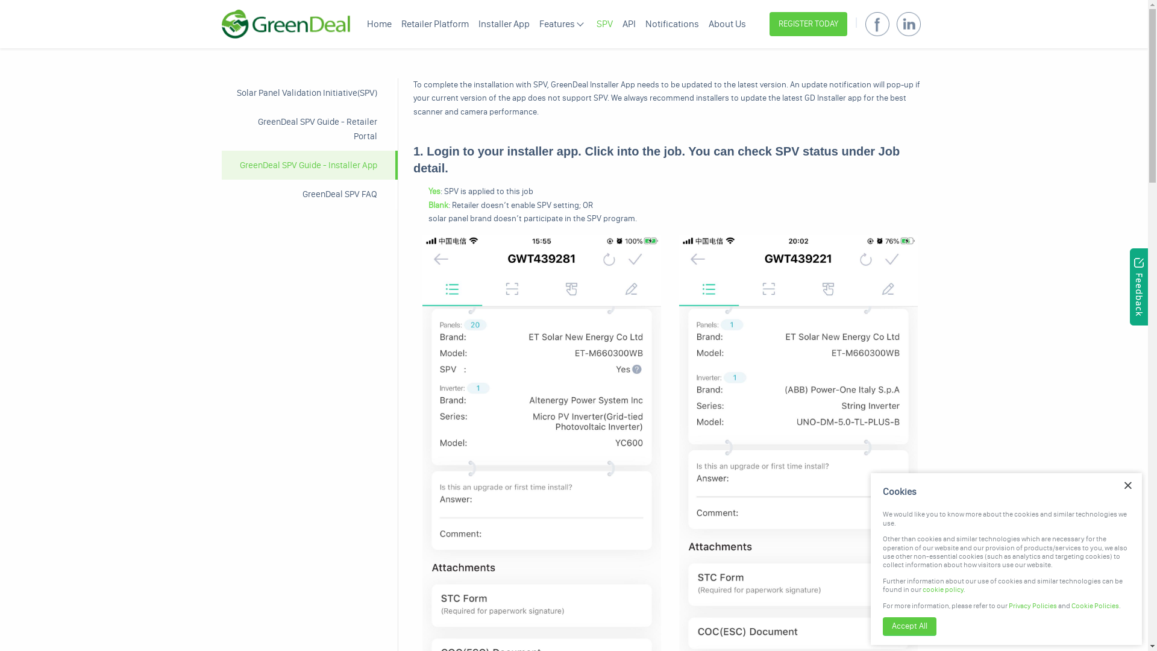 This screenshot has width=1157, height=651. Describe the element at coordinates (727, 24) in the screenshot. I see `About Us` at that location.